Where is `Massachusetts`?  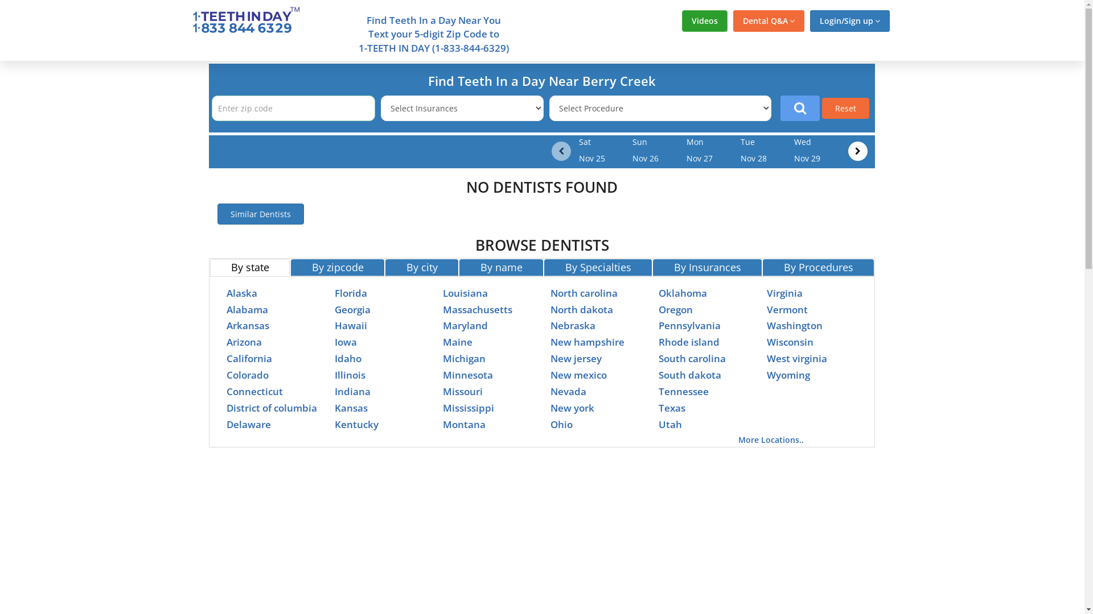
Massachusetts is located at coordinates (478, 309).